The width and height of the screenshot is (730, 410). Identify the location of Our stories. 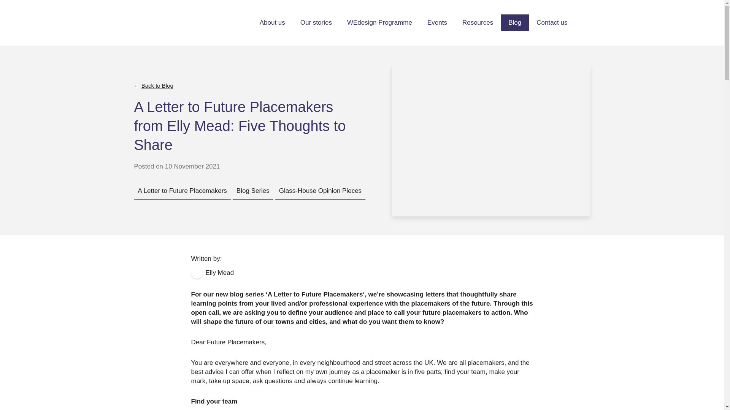
(316, 23).